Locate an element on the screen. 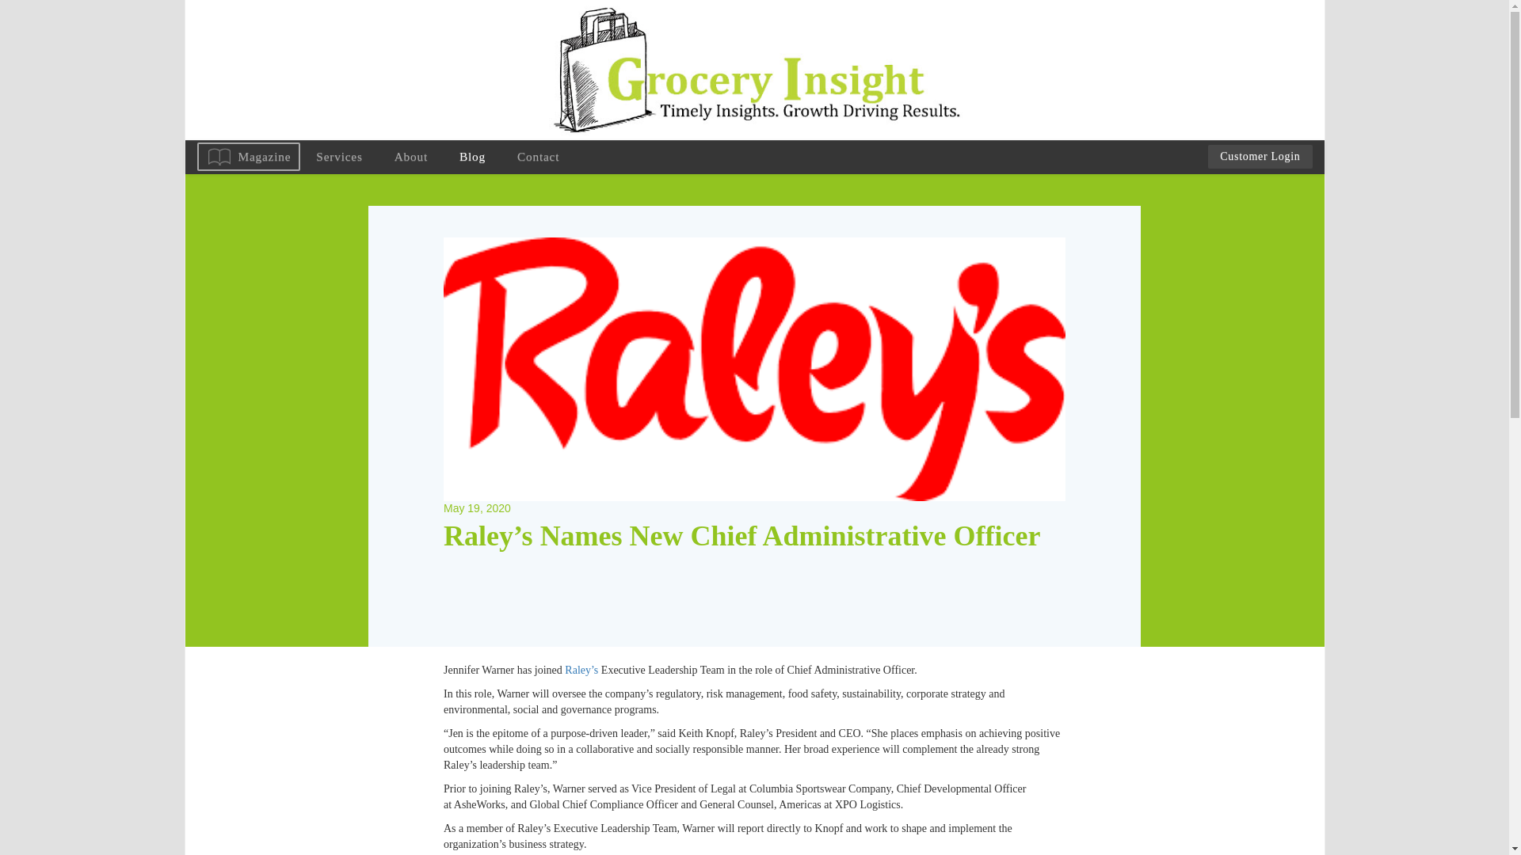 Image resolution: width=1521 pixels, height=855 pixels. Magazine is located at coordinates (247, 157).